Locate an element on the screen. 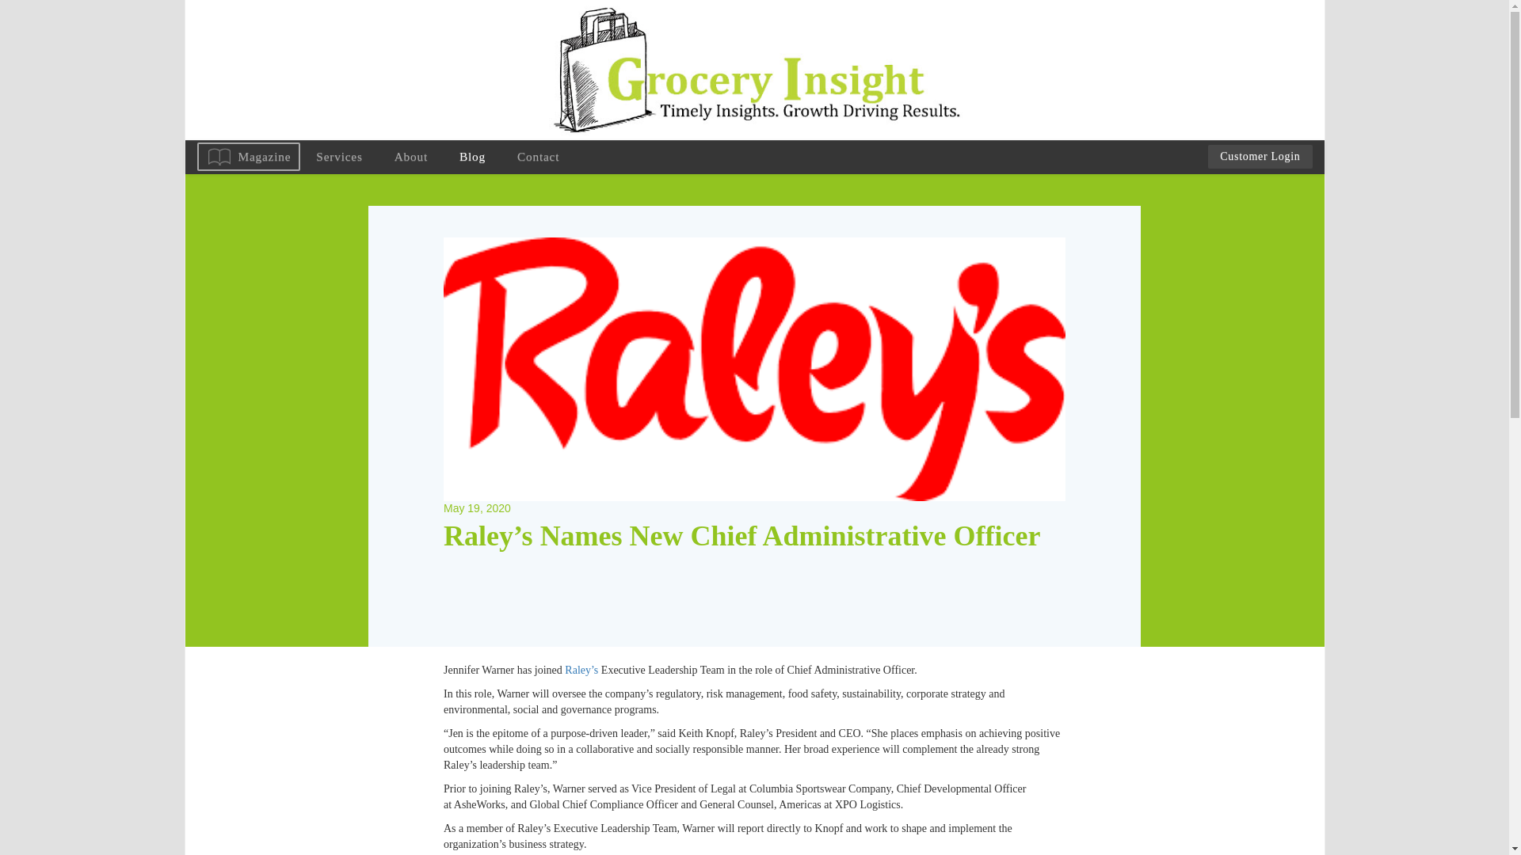 Image resolution: width=1521 pixels, height=855 pixels. Magazine is located at coordinates (247, 157).